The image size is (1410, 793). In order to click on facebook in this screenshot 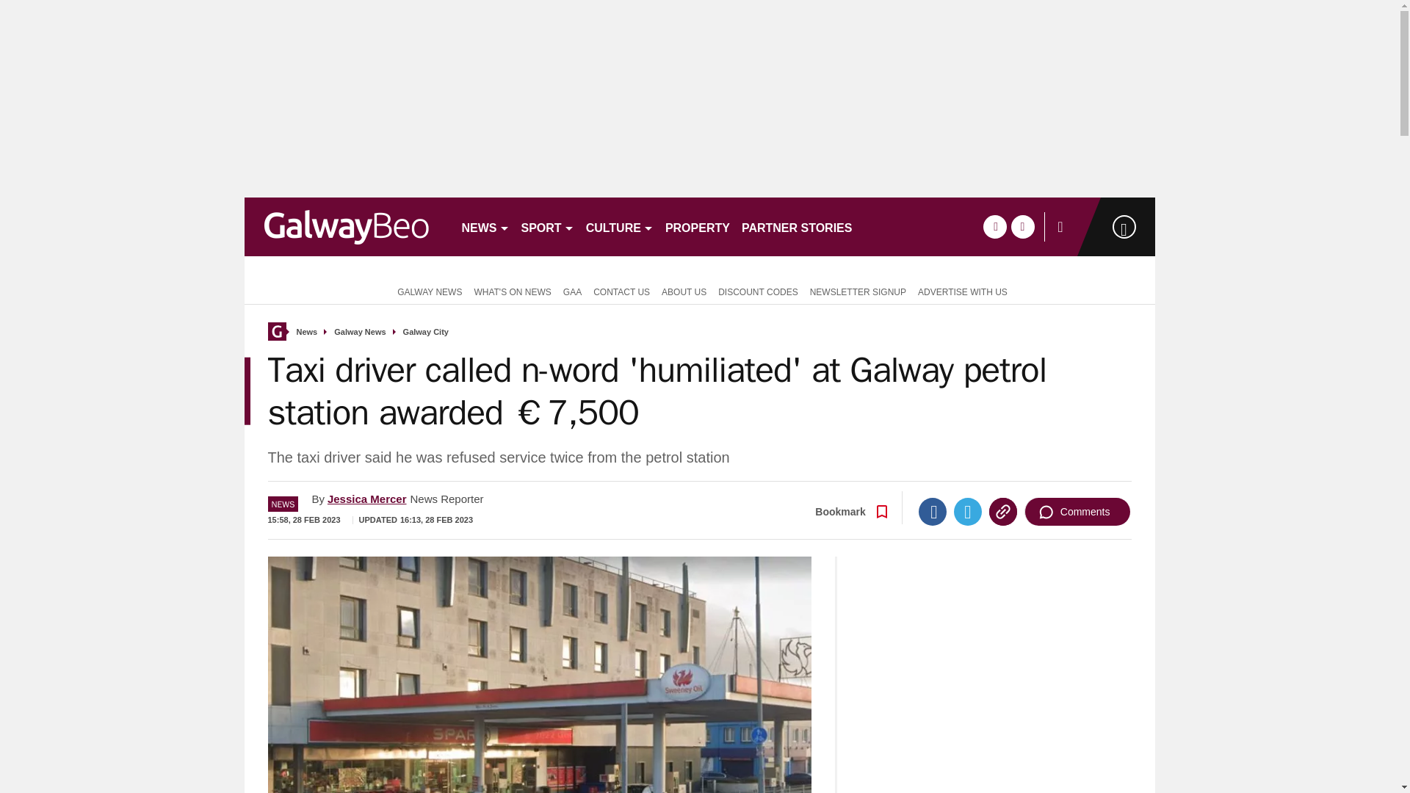, I will do `click(994, 226)`.